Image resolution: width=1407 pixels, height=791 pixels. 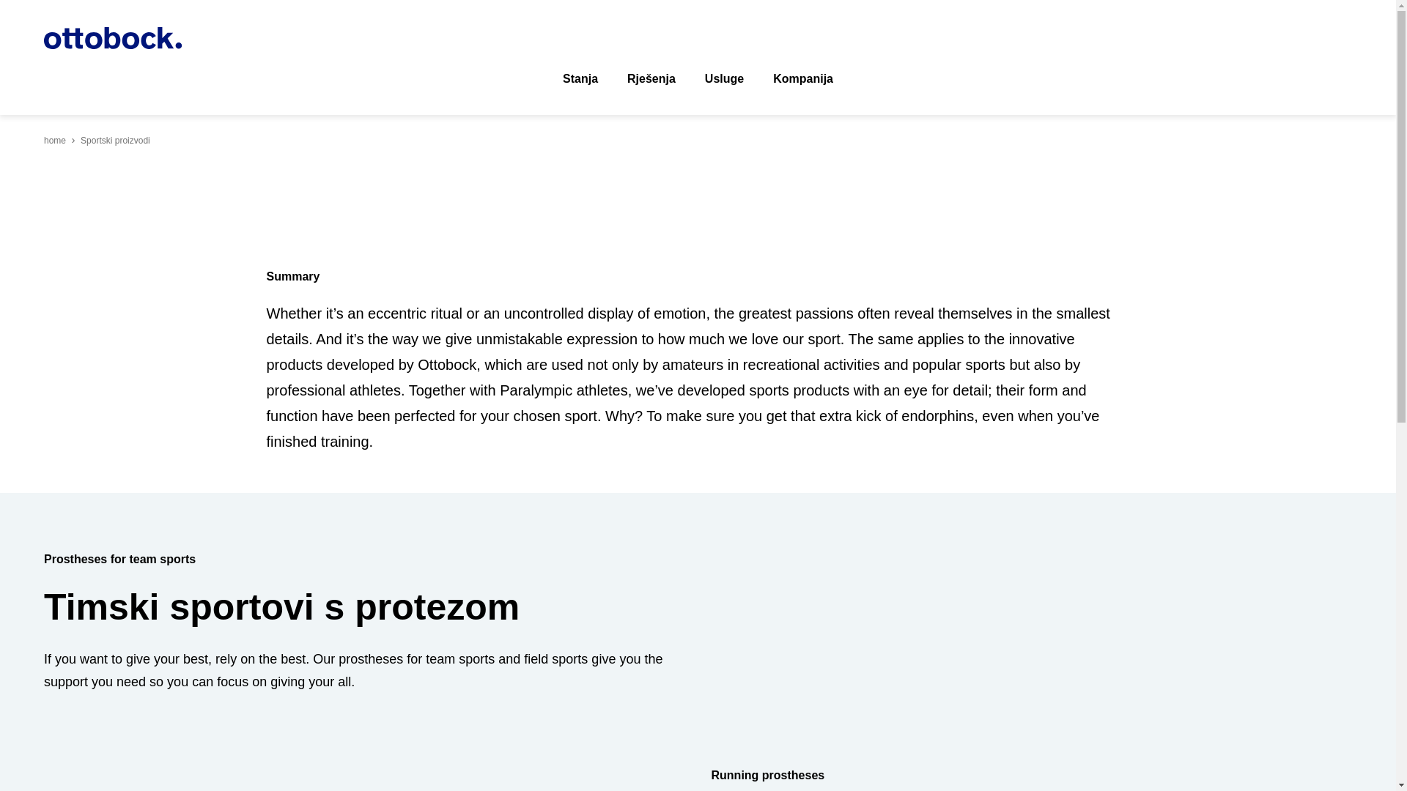 What do you see at coordinates (724, 79) in the screenshot?
I see `Usluge` at bounding box center [724, 79].